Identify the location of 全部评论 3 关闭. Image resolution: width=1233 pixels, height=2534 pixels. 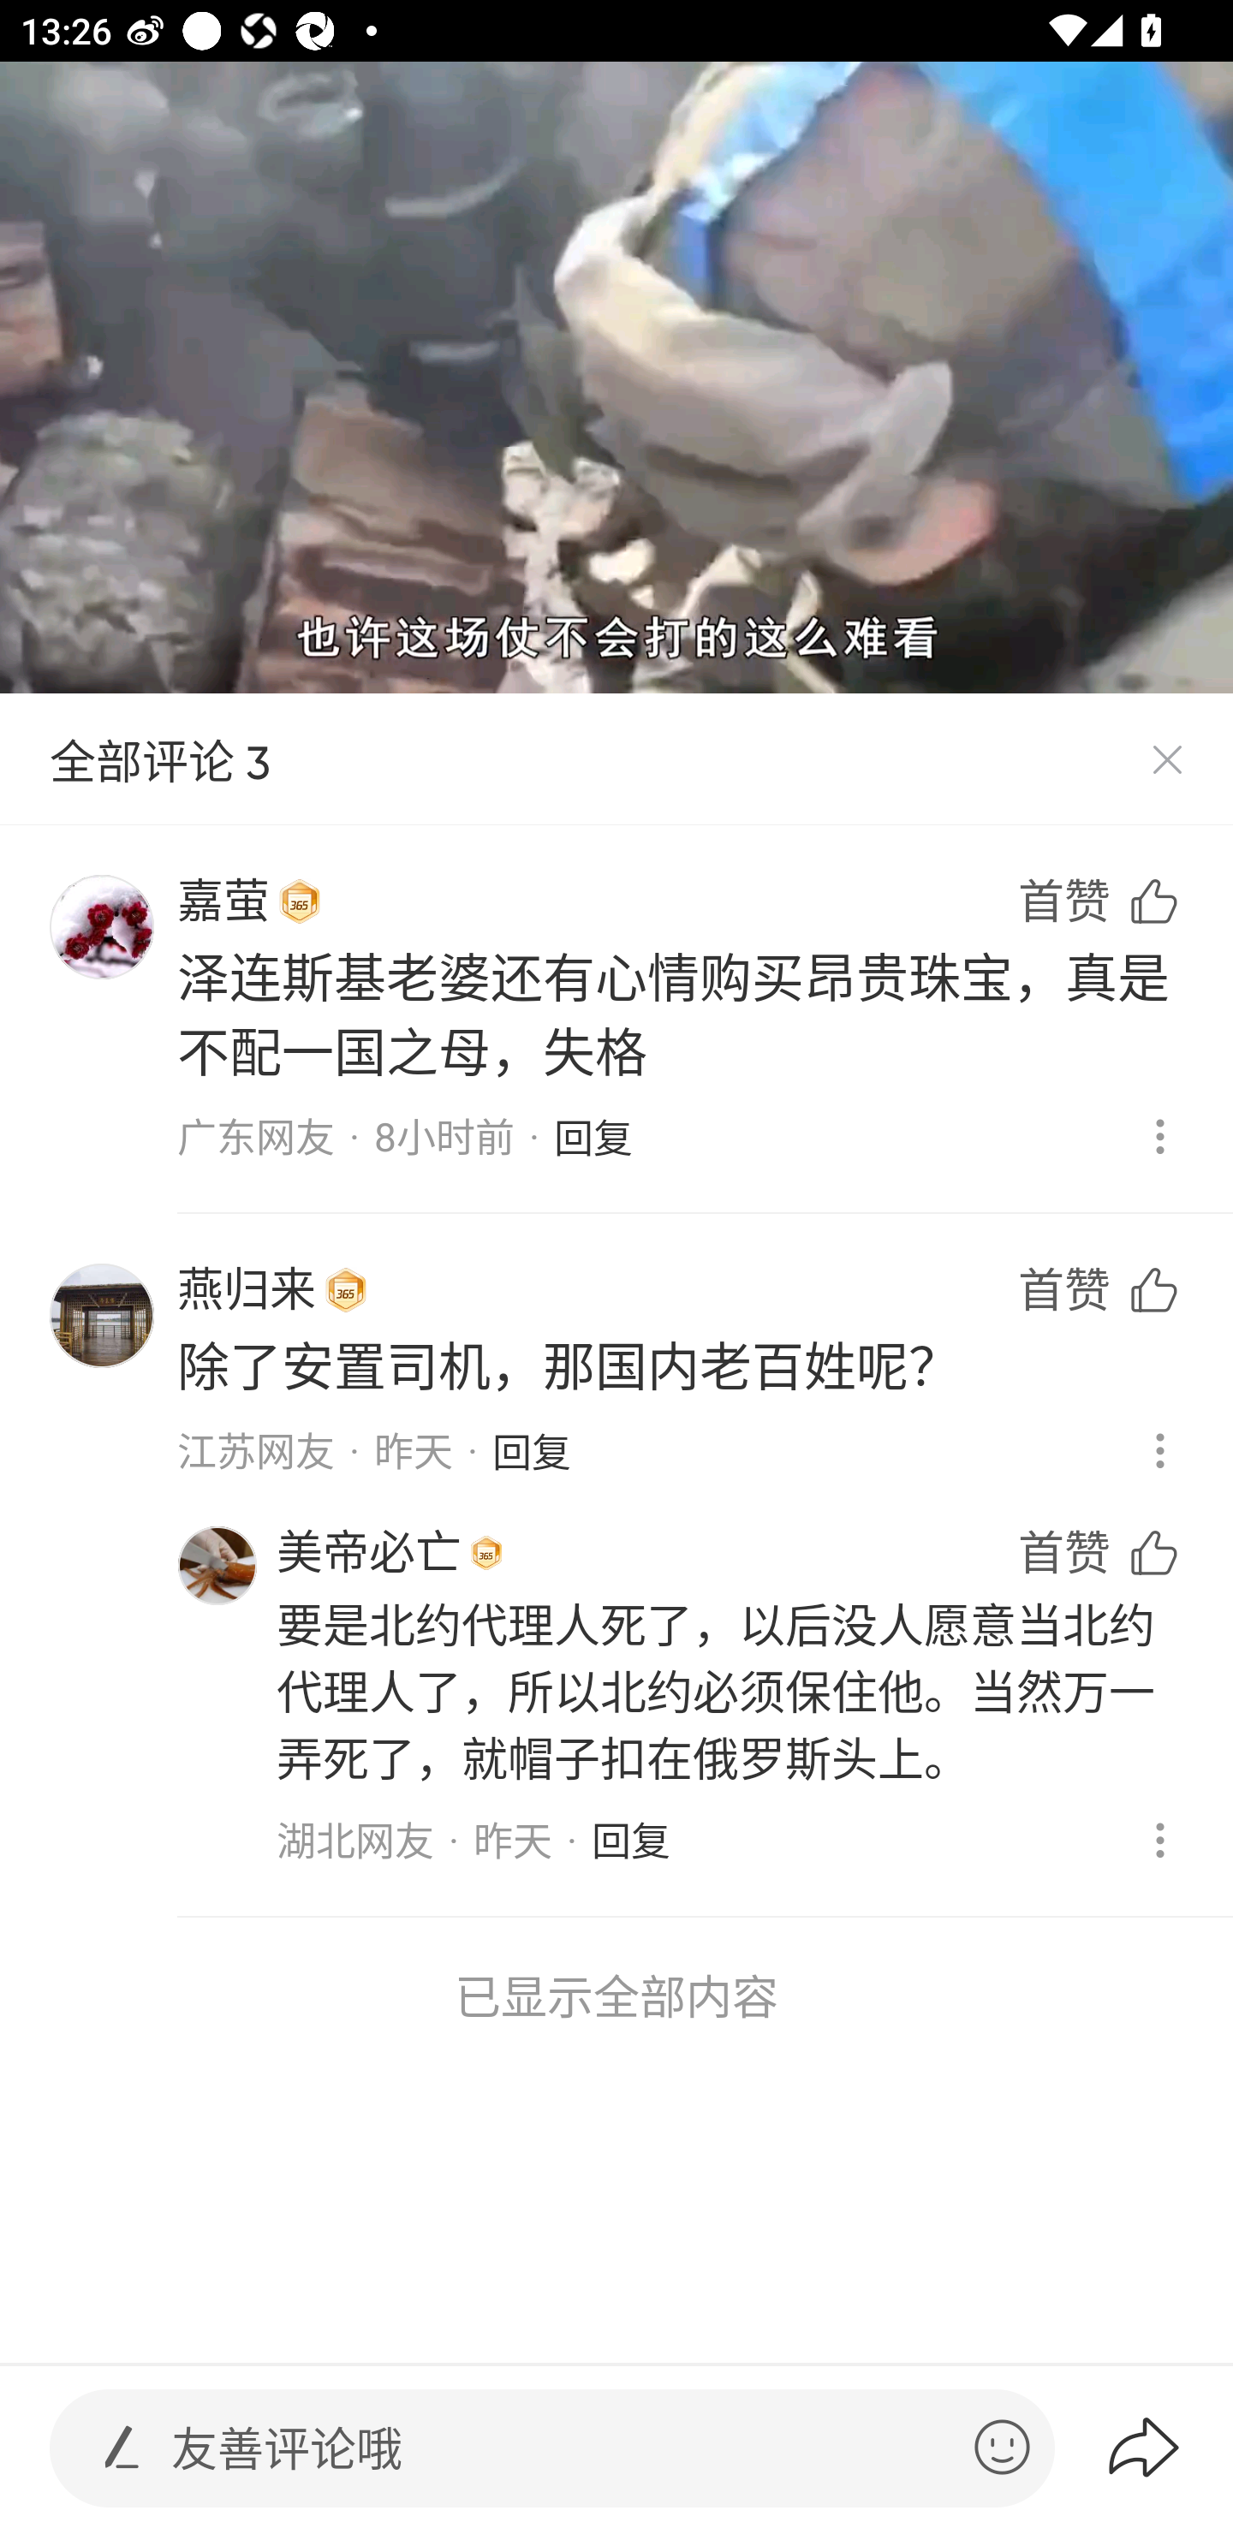
(616, 760).